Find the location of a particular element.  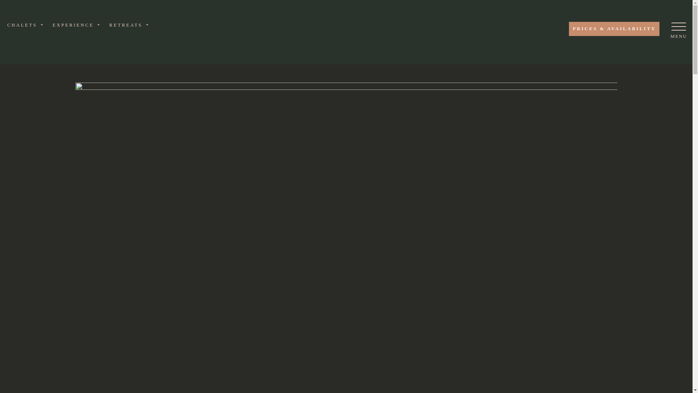

EXPERIENCE is located at coordinates (78, 25).